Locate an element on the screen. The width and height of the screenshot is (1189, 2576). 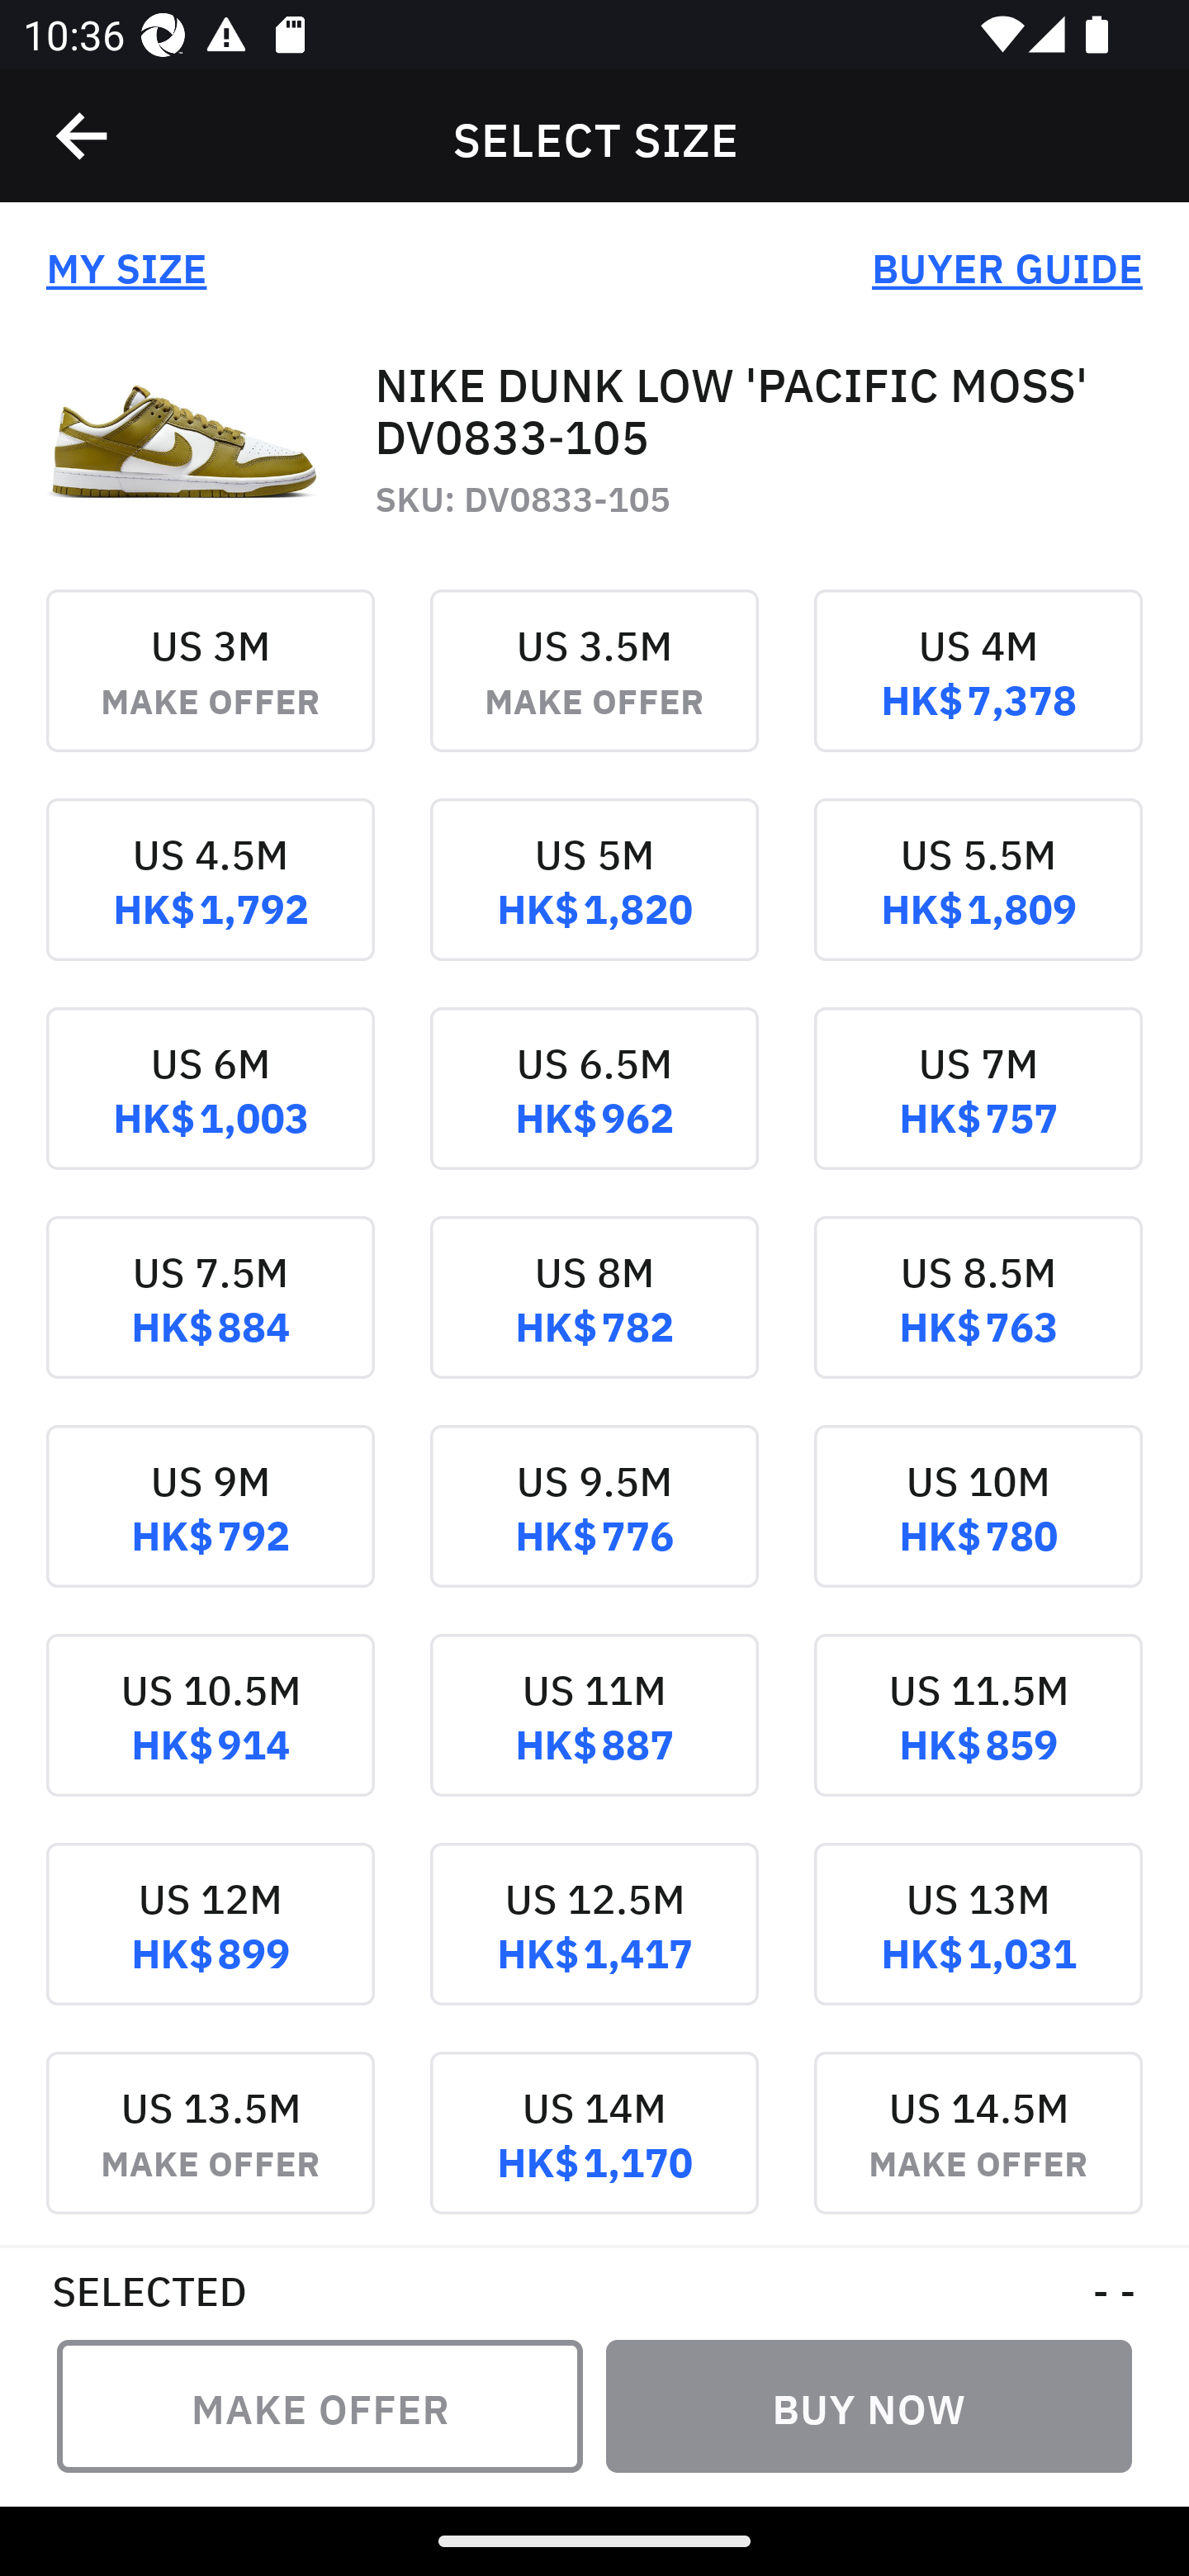
US 8M HK$ 782 is located at coordinates (594, 1319).